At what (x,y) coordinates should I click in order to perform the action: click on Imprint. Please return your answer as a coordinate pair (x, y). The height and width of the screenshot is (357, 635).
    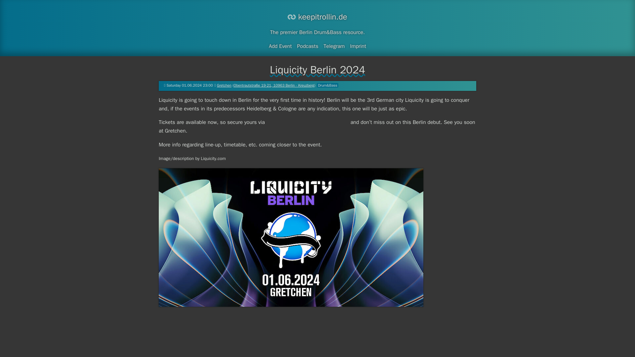
    Looking at the image, I should click on (358, 46).